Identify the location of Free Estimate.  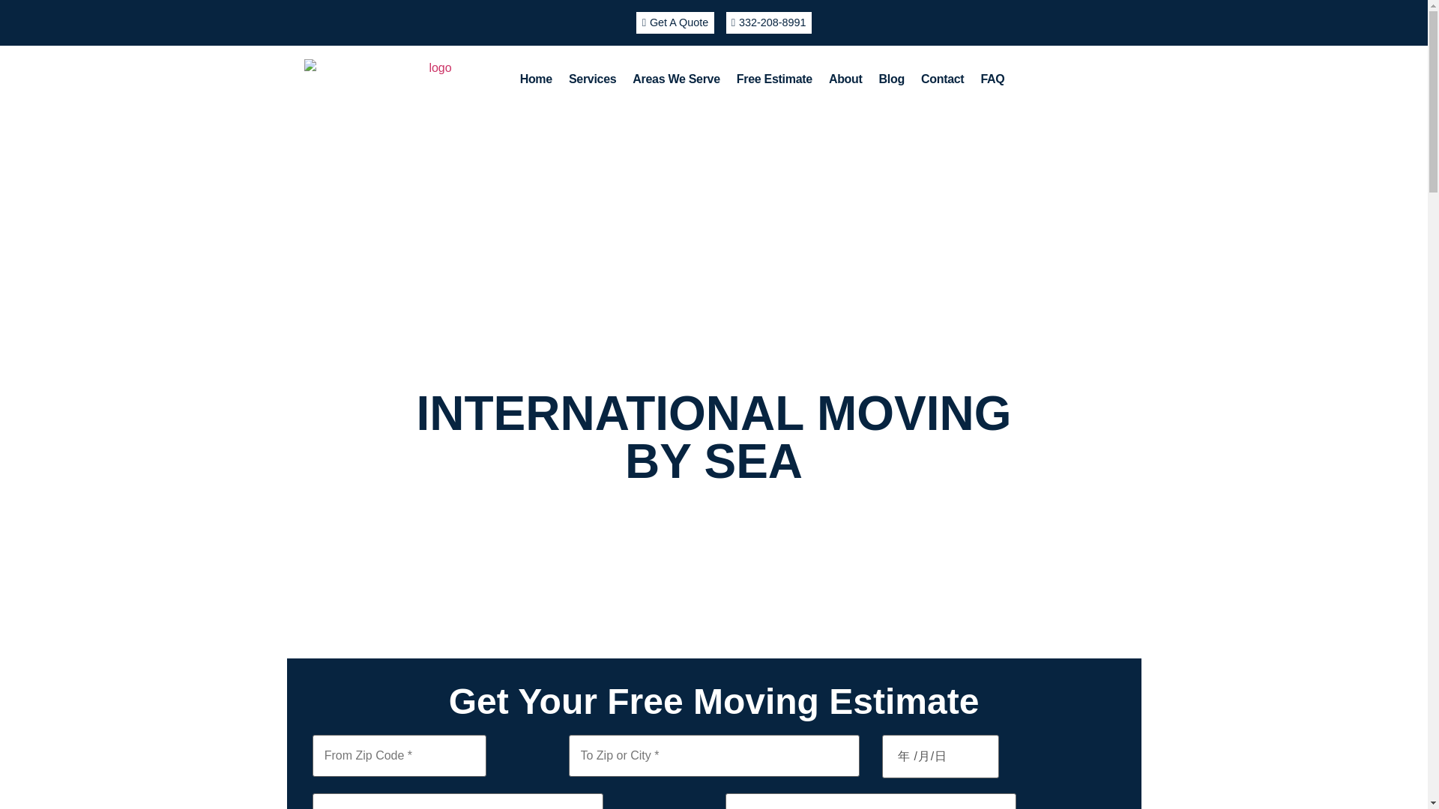
(773, 79).